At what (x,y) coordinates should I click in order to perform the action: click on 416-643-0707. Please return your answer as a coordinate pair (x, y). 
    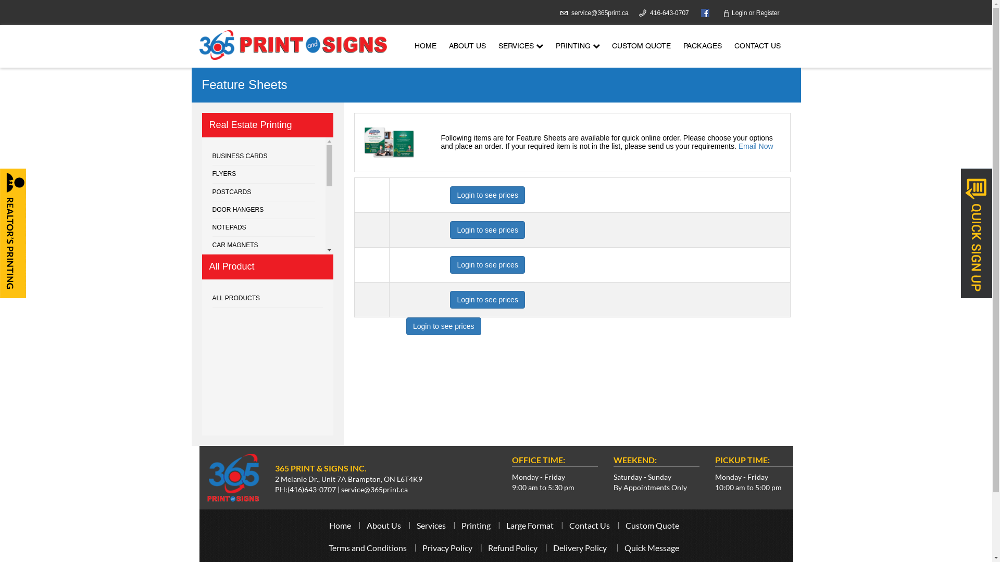
    Looking at the image, I should click on (670, 13).